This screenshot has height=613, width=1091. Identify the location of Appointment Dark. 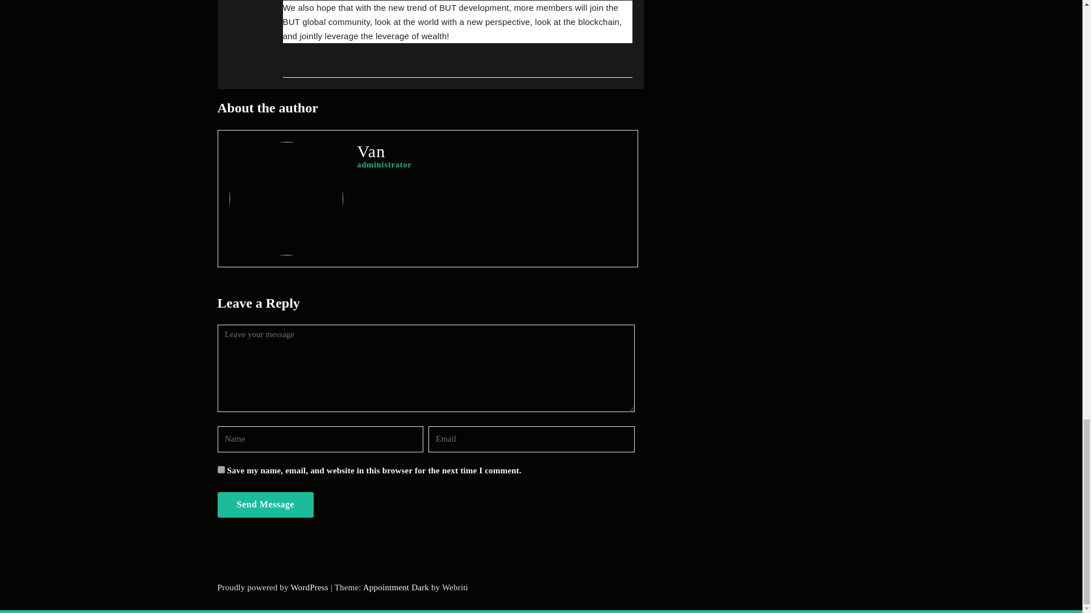
(395, 587).